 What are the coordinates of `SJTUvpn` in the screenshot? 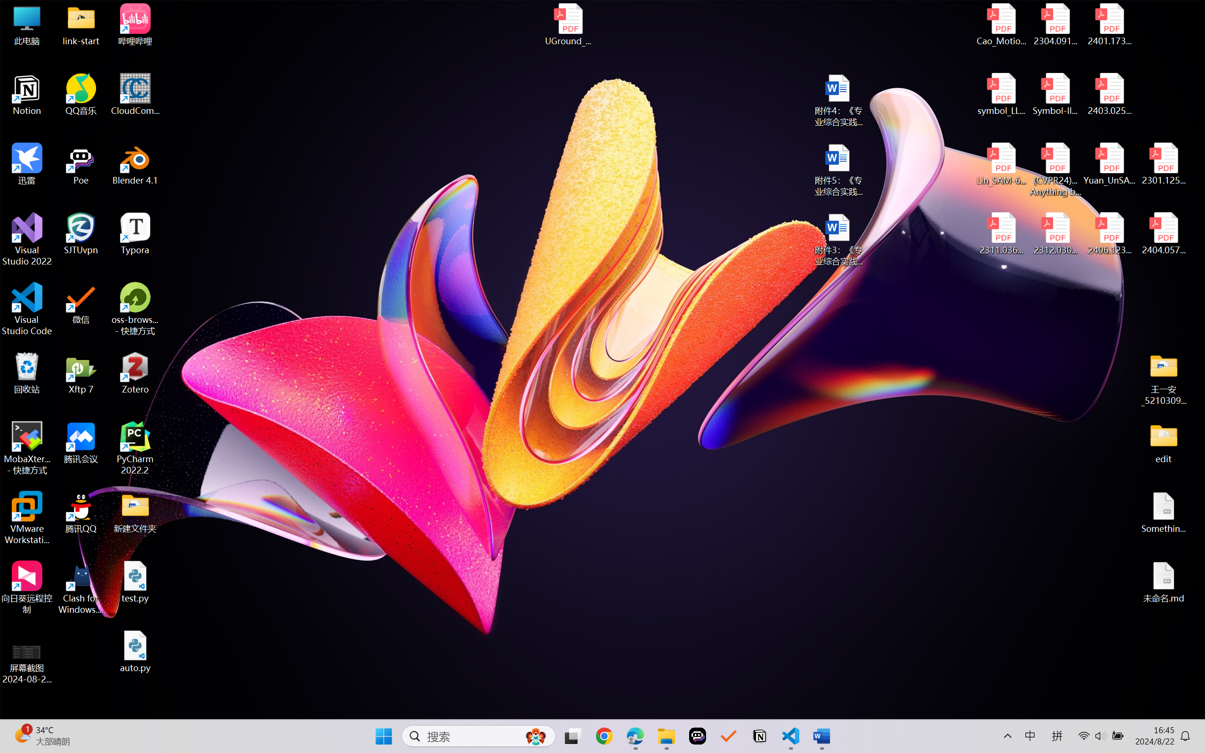 It's located at (81, 234).